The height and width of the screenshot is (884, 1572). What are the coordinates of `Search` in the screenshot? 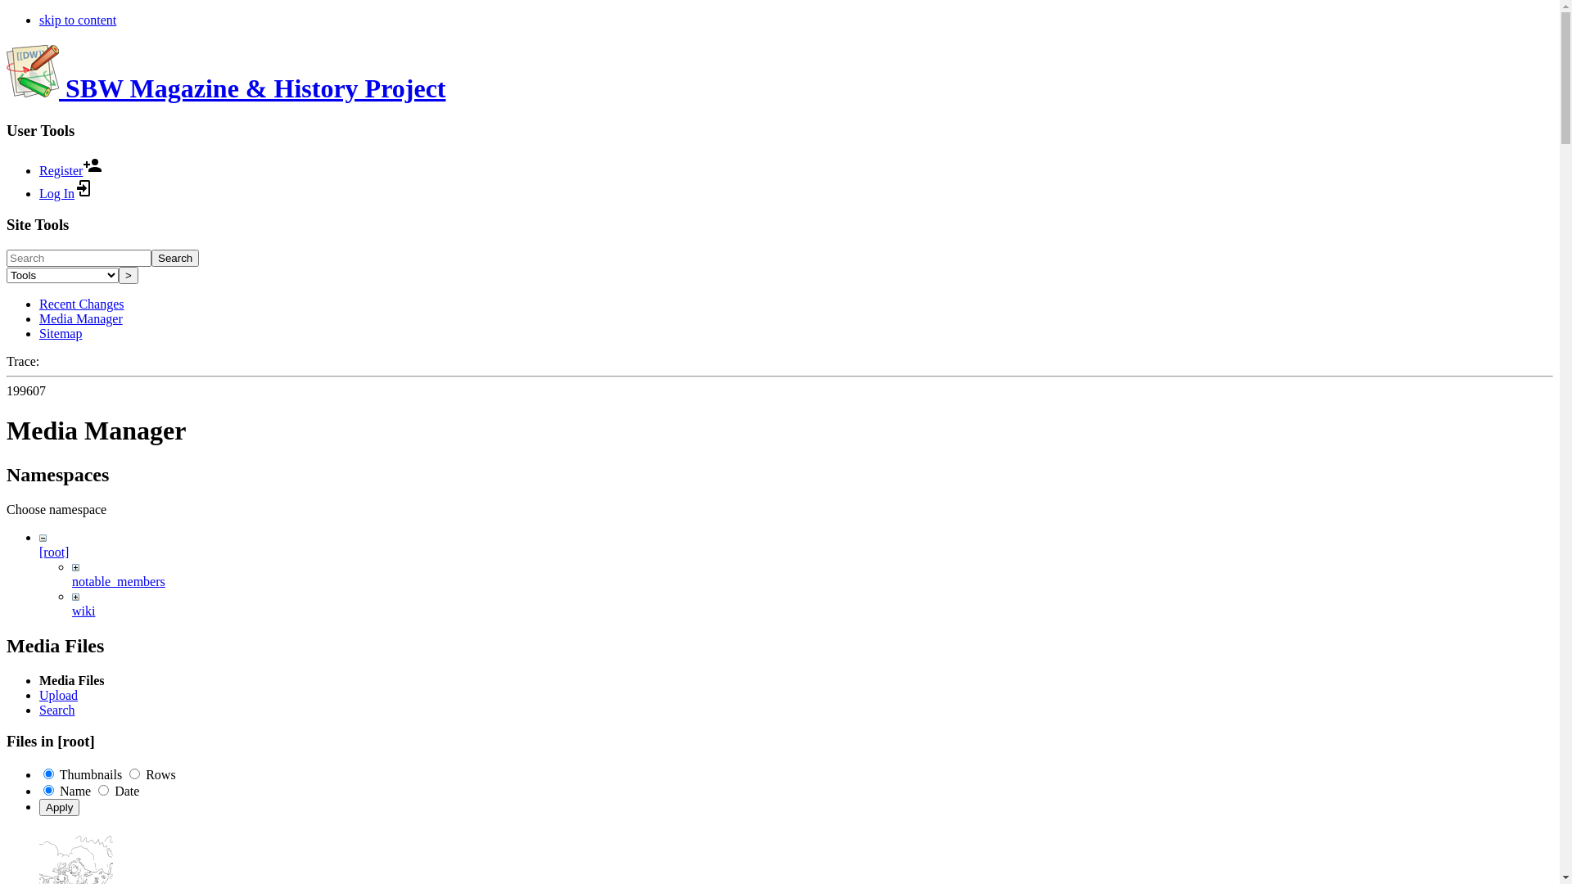 It's located at (175, 259).